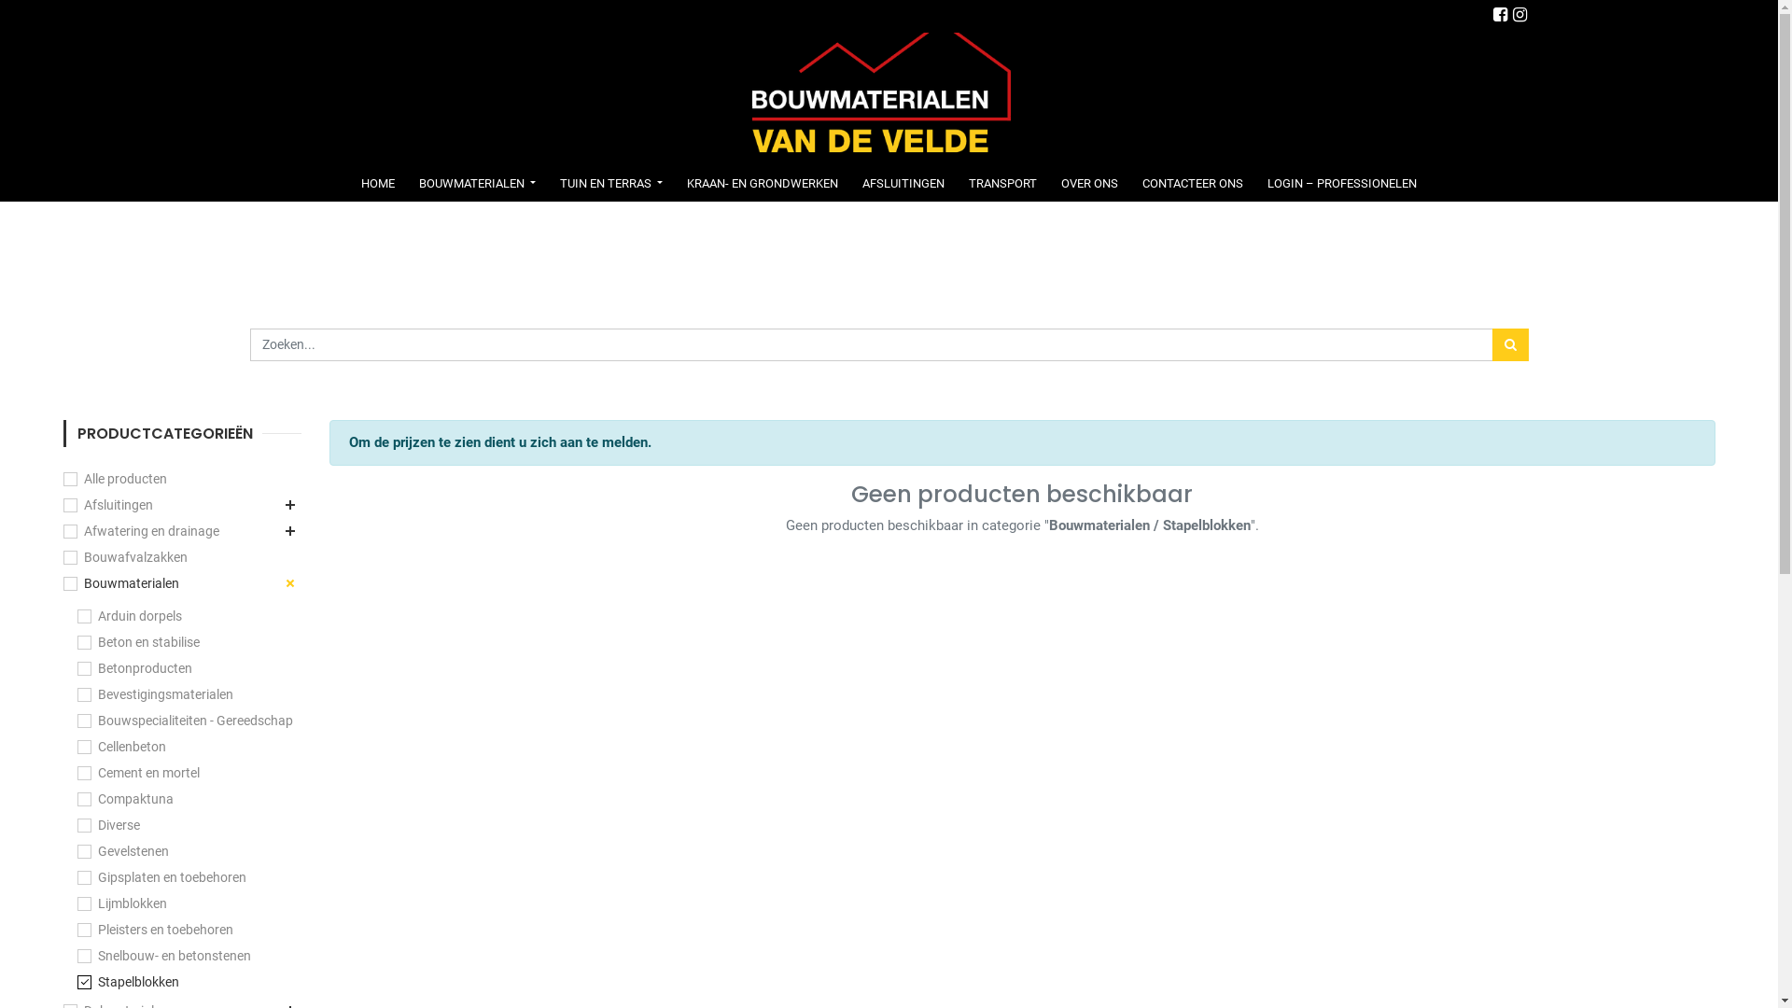 This screenshot has width=1792, height=1008. I want to click on Diverse, so click(108, 825).